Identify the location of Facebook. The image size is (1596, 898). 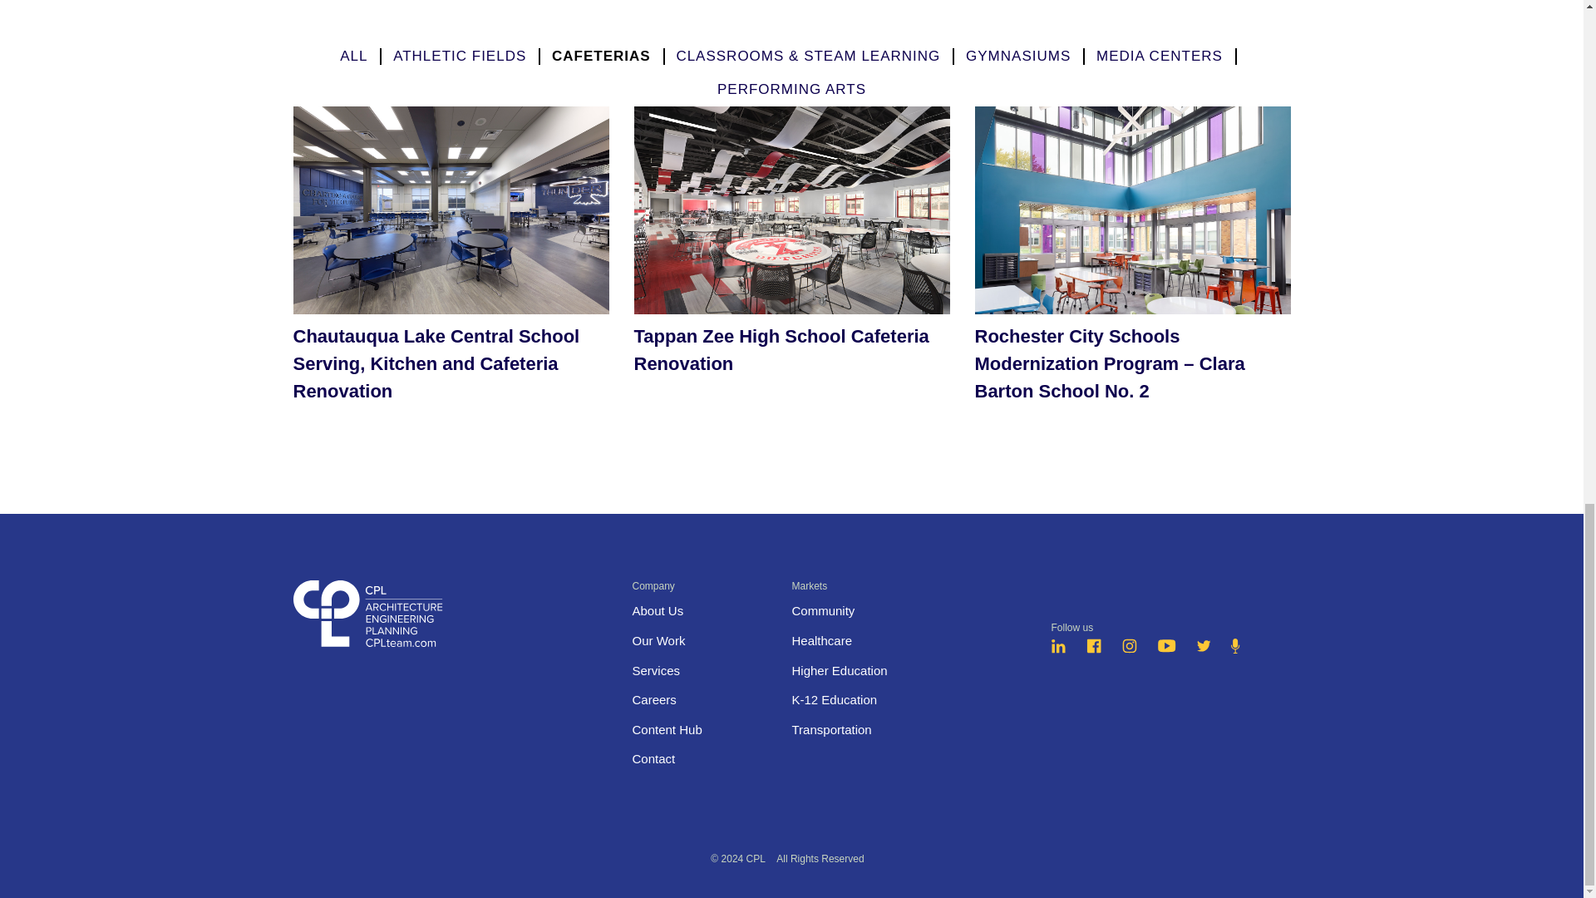
(1094, 649).